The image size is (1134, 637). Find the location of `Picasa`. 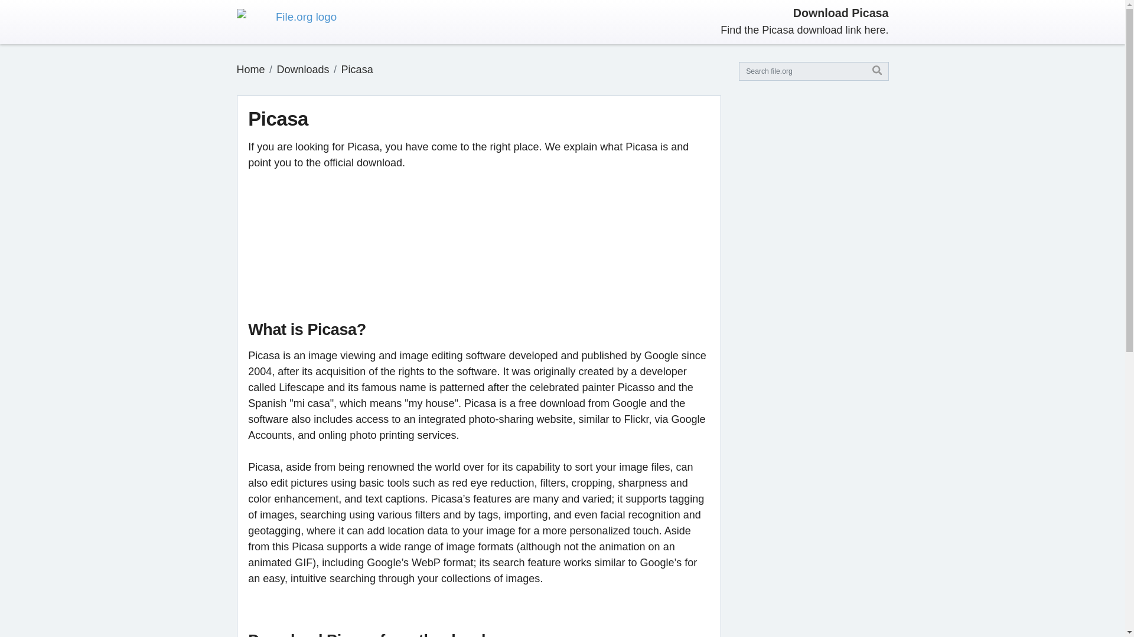

Picasa is located at coordinates (357, 70).